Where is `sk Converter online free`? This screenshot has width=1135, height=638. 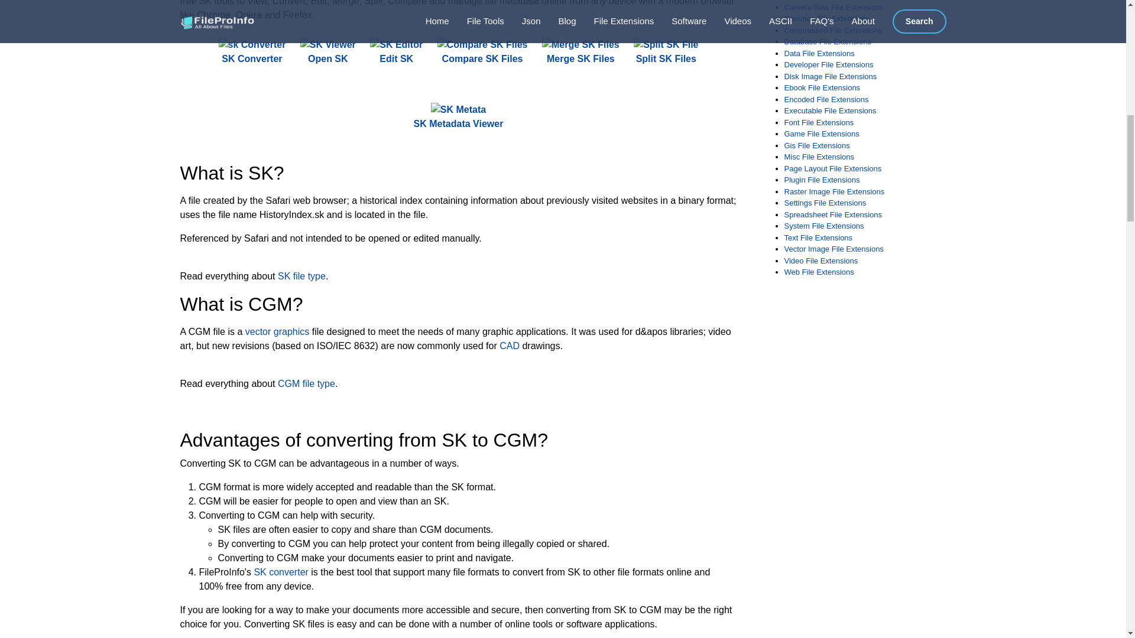 sk Converter online free is located at coordinates (252, 44).